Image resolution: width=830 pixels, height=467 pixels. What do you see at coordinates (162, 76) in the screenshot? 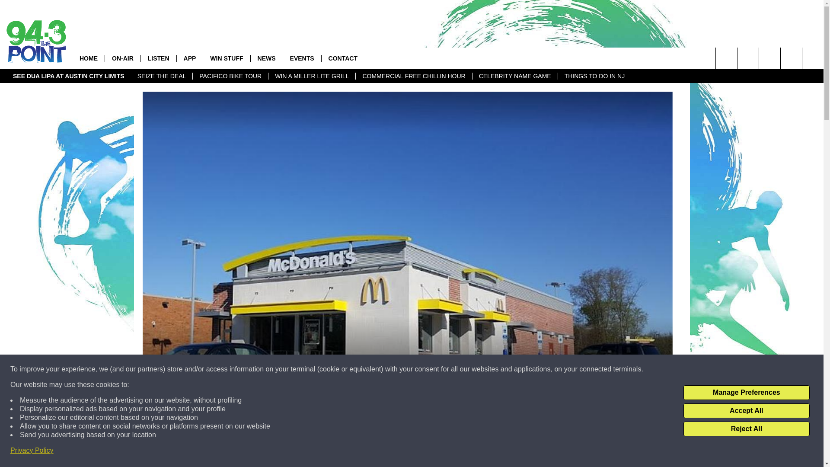
I see `SEIZE THE DEAL` at bounding box center [162, 76].